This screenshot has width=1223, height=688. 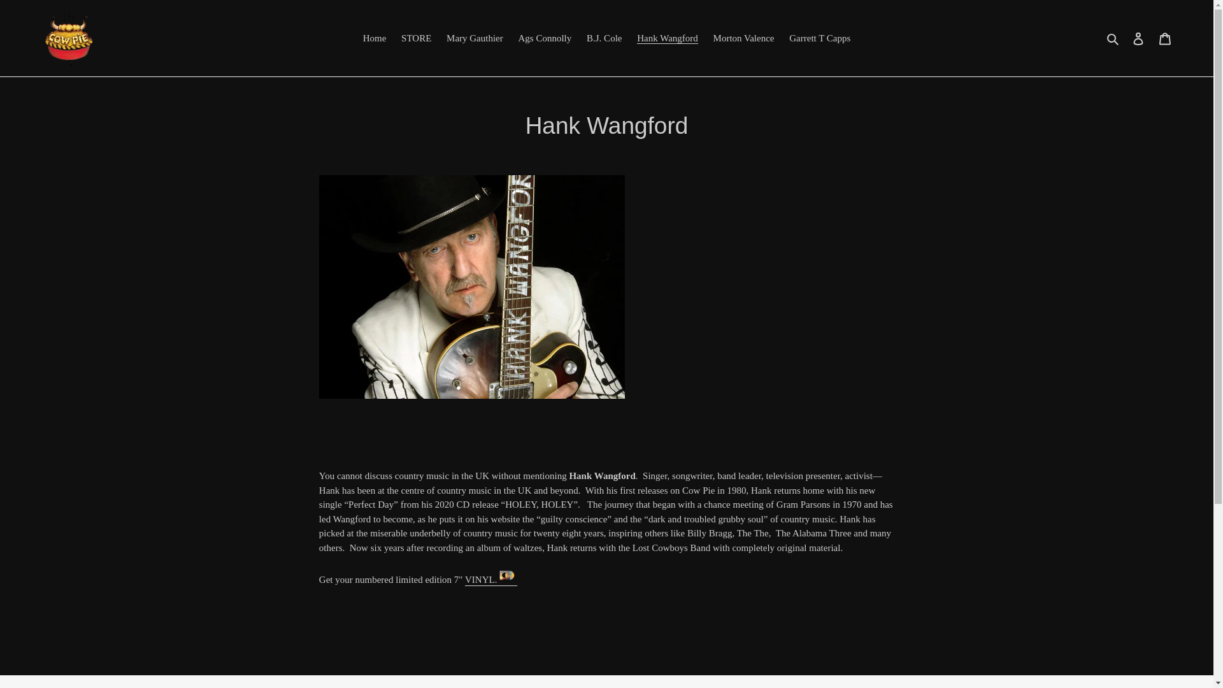 What do you see at coordinates (480, 580) in the screenshot?
I see `VINYL` at bounding box center [480, 580].